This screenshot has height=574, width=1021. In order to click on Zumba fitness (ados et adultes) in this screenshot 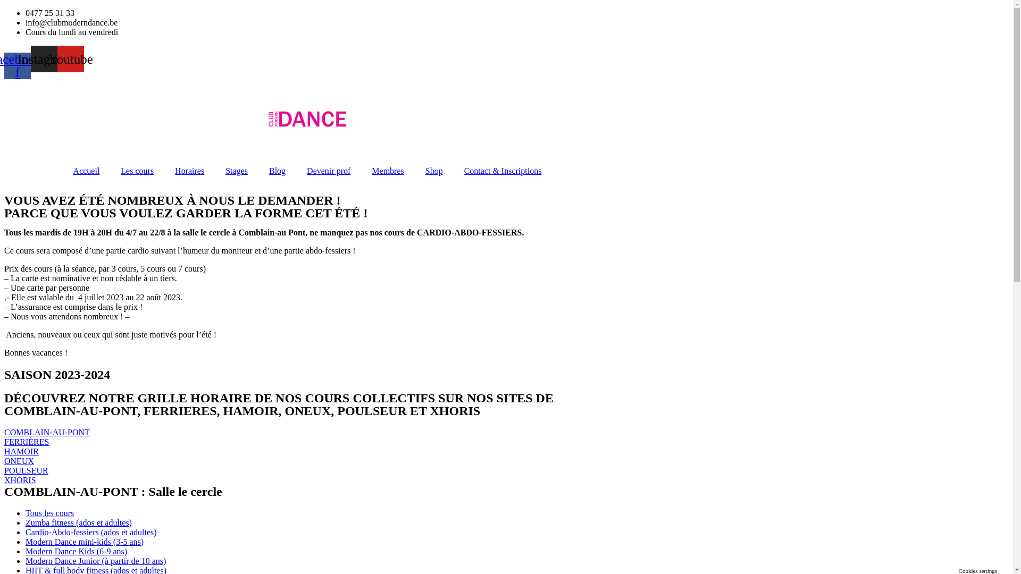, I will do `click(79, 522)`.